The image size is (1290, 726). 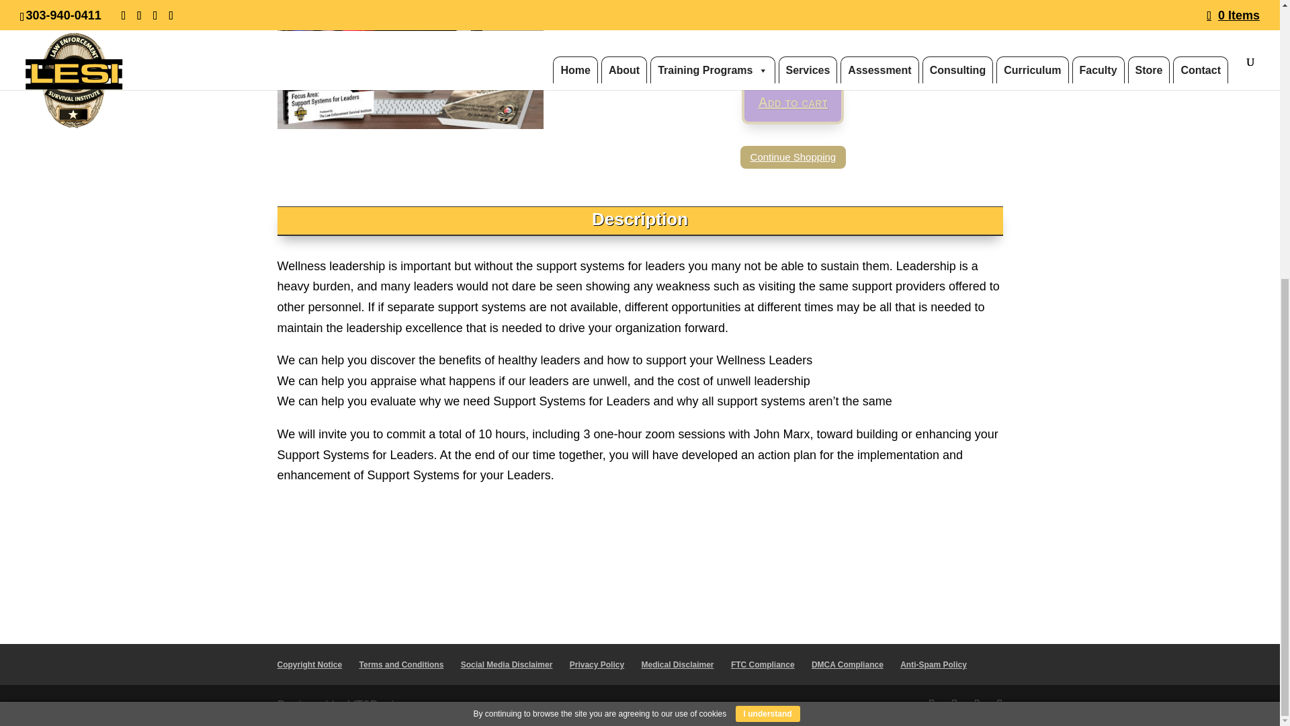 What do you see at coordinates (597, 664) in the screenshot?
I see `Privacy Policy` at bounding box center [597, 664].